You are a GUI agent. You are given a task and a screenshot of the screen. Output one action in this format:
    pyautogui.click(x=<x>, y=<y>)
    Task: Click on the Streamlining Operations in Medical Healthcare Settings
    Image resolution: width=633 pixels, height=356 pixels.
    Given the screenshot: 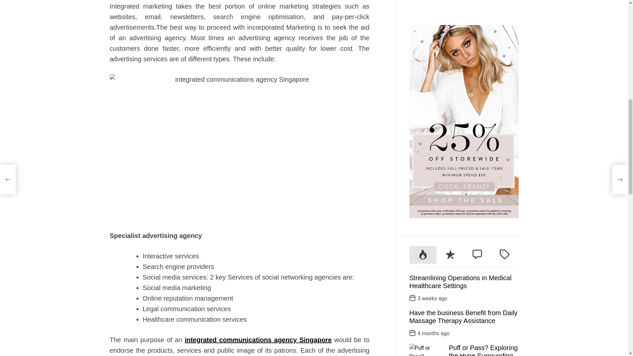 What is the action you would take?
    pyautogui.click(x=460, y=55)
    